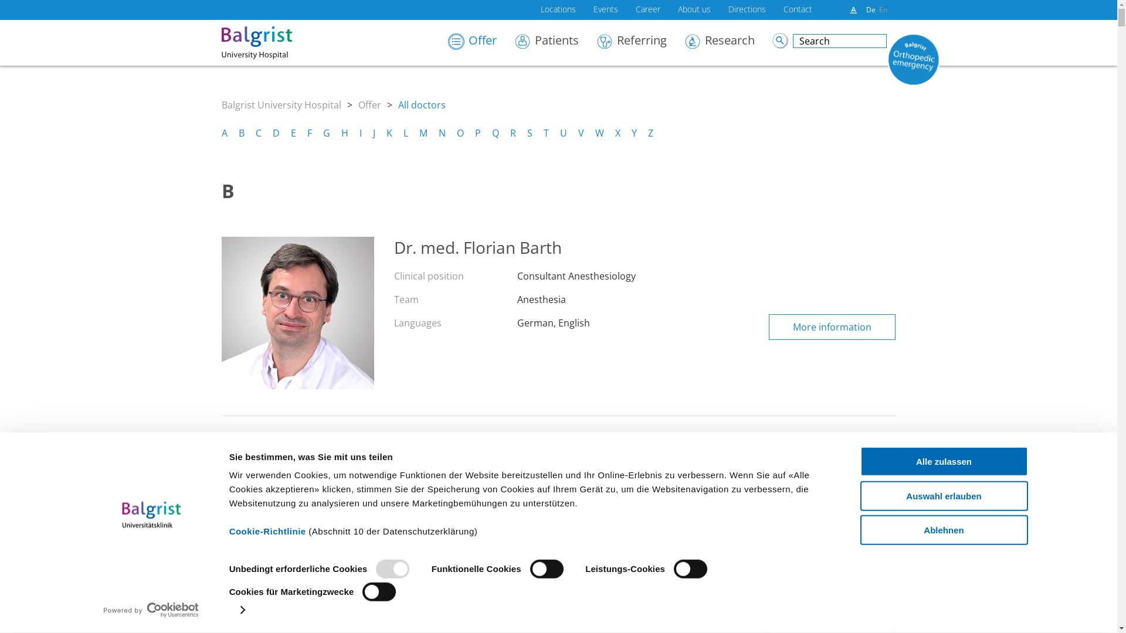  What do you see at coordinates (633, 133) in the screenshot?
I see `Y` at bounding box center [633, 133].